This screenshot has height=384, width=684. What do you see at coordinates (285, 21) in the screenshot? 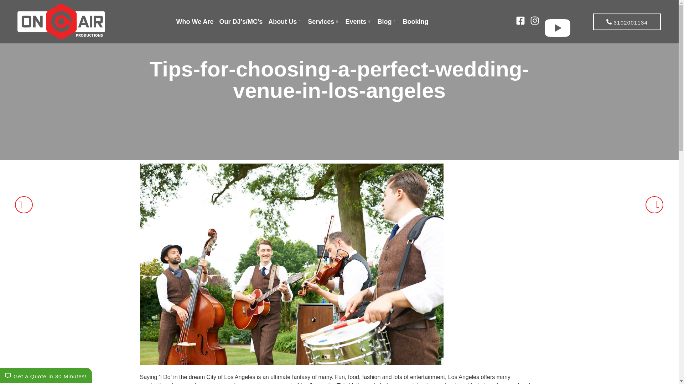
I see `About Us` at bounding box center [285, 21].